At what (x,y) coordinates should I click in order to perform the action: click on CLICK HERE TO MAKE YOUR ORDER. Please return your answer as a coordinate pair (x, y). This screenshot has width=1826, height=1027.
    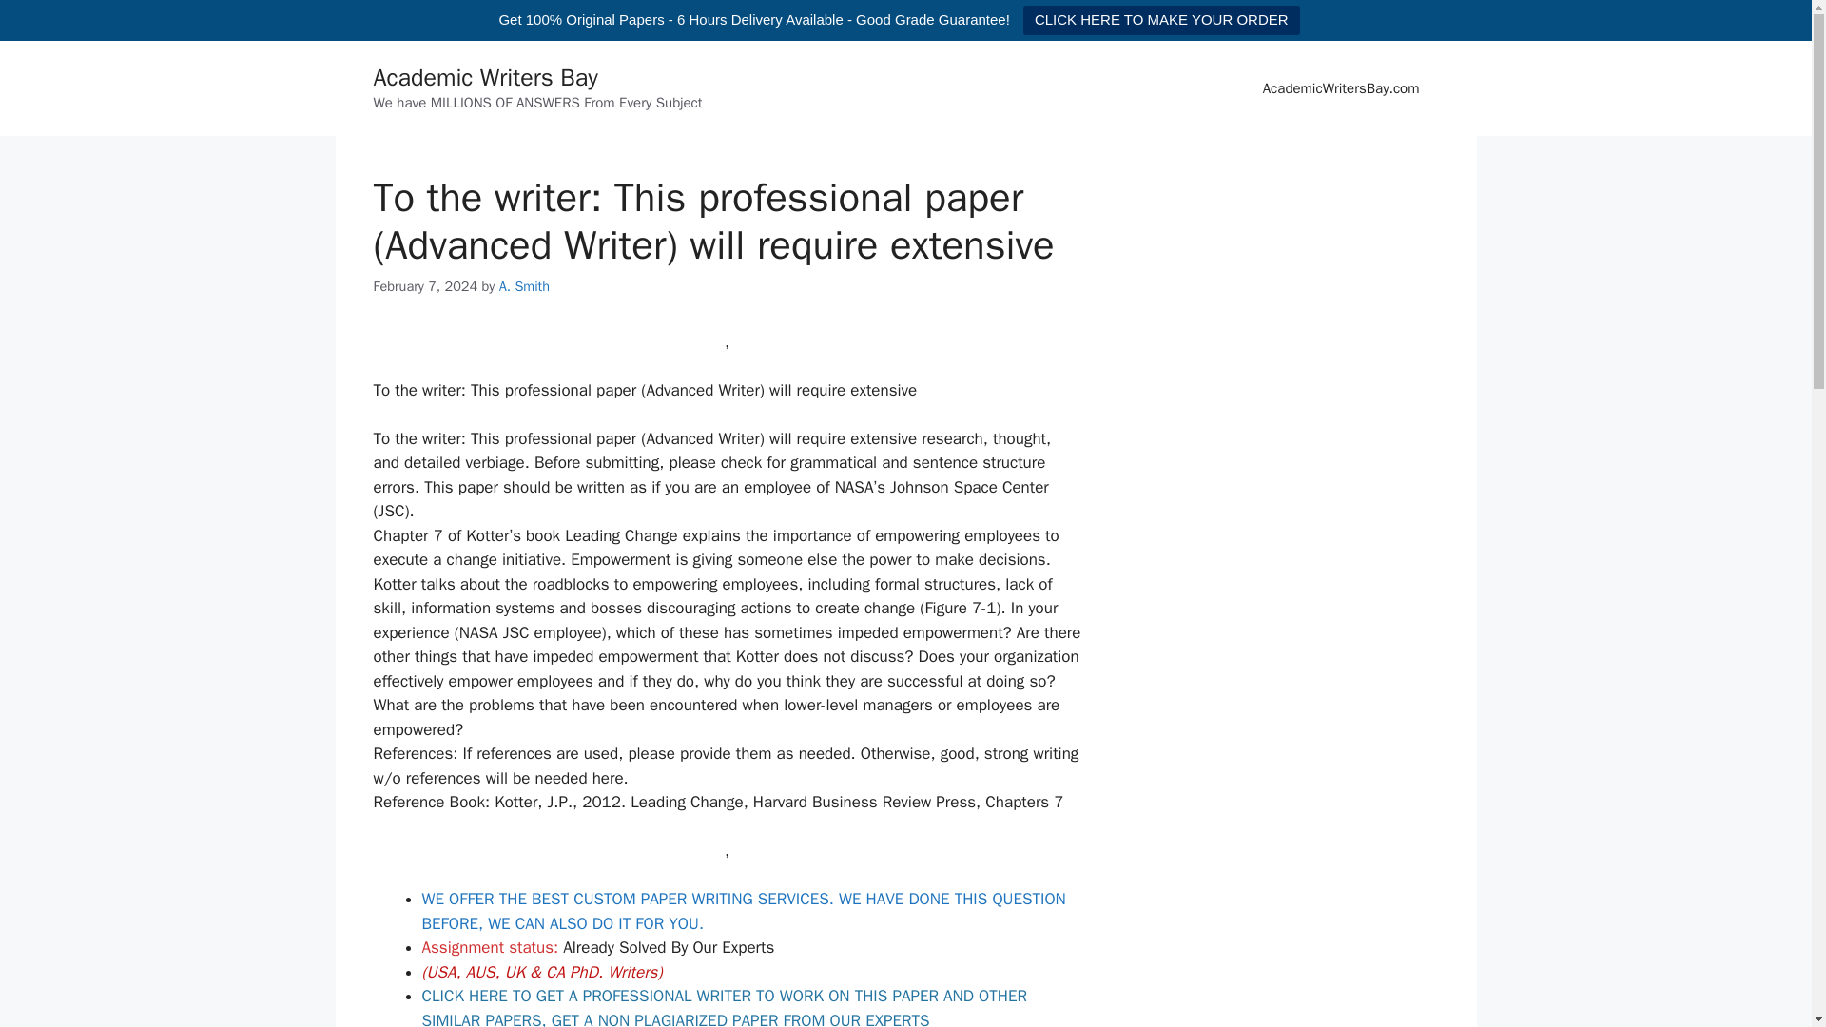
    Looking at the image, I should click on (1161, 20).